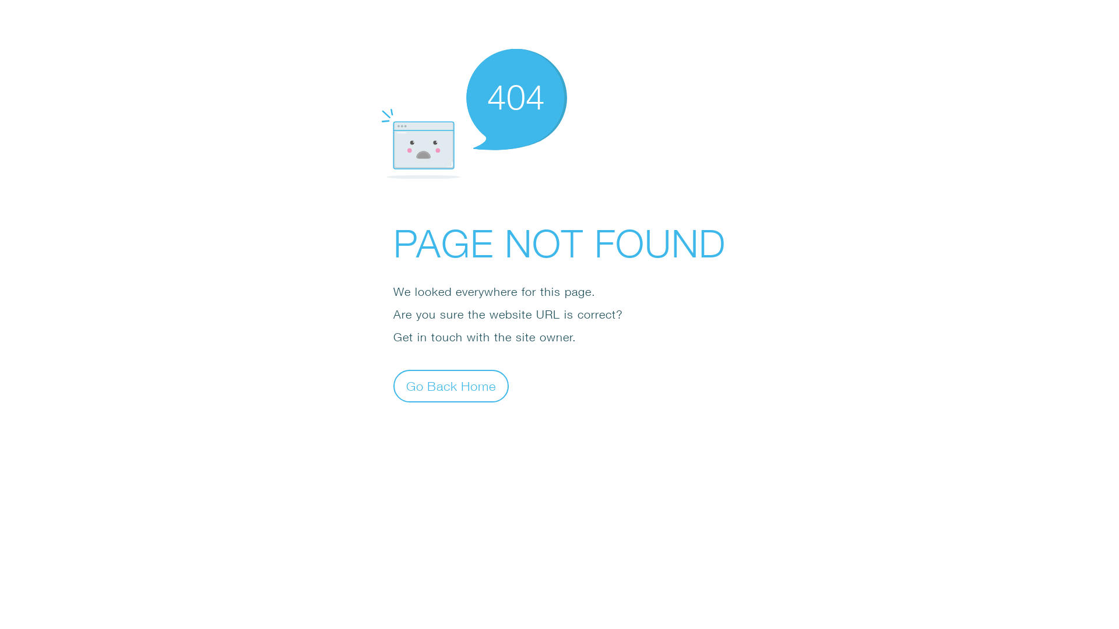 The width and height of the screenshot is (1119, 629). I want to click on Go Back Home, so click(451, 386).